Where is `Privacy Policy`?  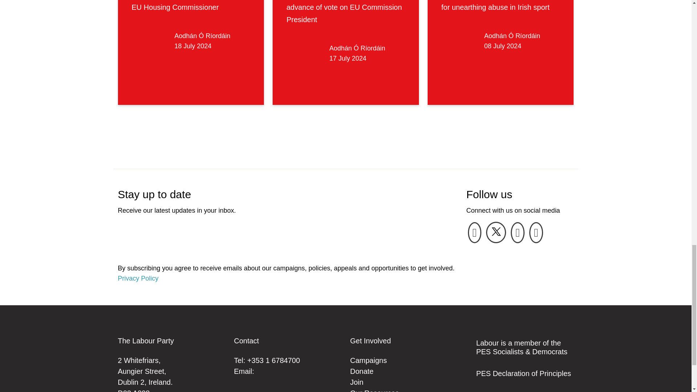
Privacy Policy is located at coordinates (138, 278).